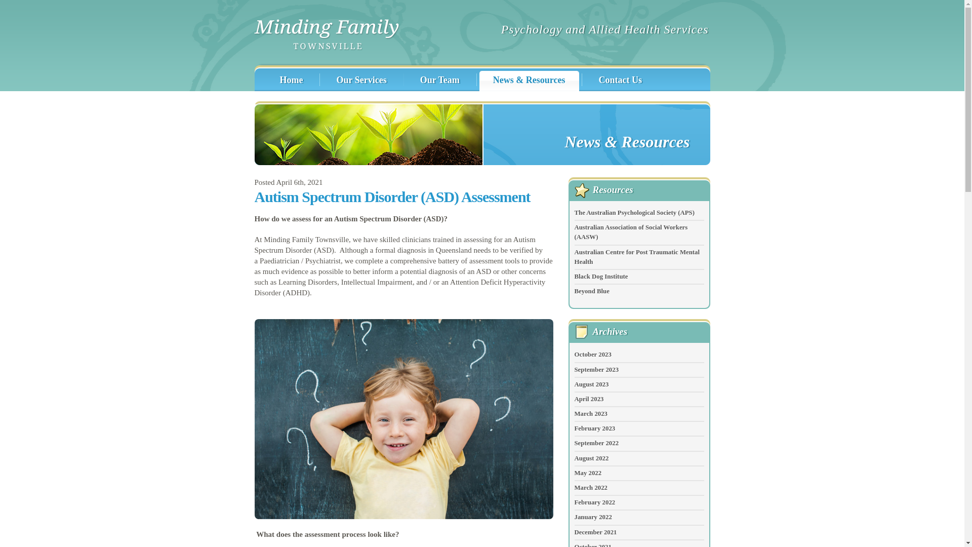  Describe the element at coordinates (593, 517) in the screenshot. I see `January 2022` at that location.